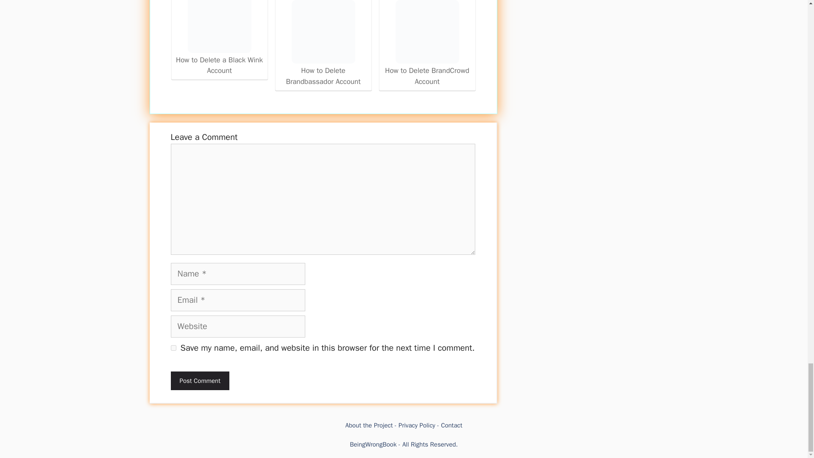 The width and height of the screenshot is (814, 458). I want to click on How to Delete a Black Wink Account, so click(219, 26).